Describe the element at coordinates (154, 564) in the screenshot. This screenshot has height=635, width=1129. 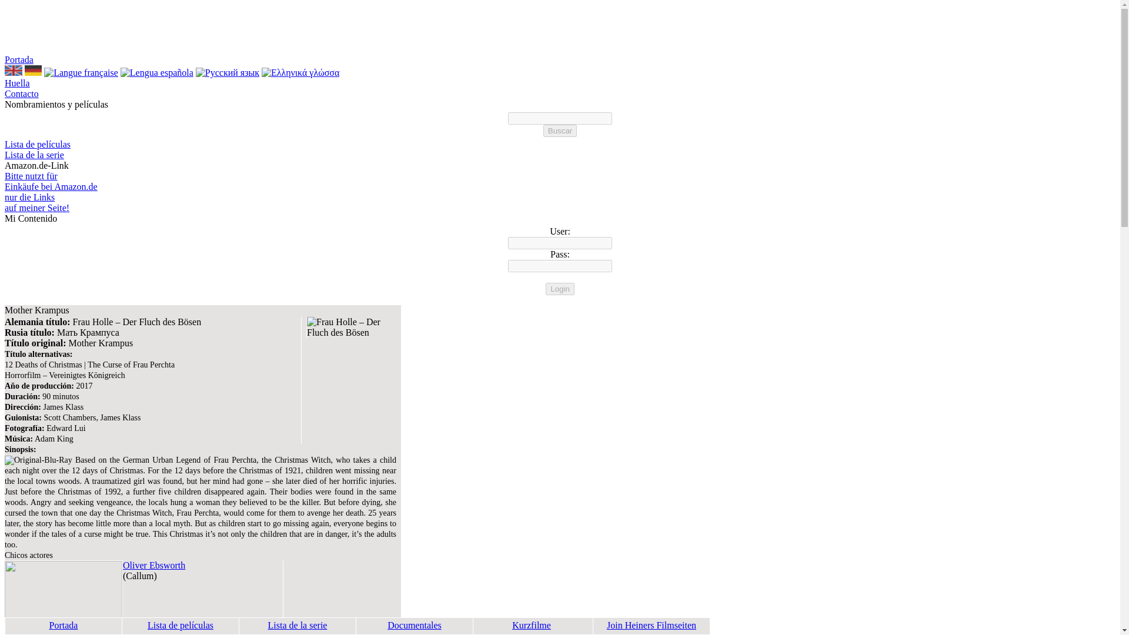
I see `Oliver Ebsworth` at that location.